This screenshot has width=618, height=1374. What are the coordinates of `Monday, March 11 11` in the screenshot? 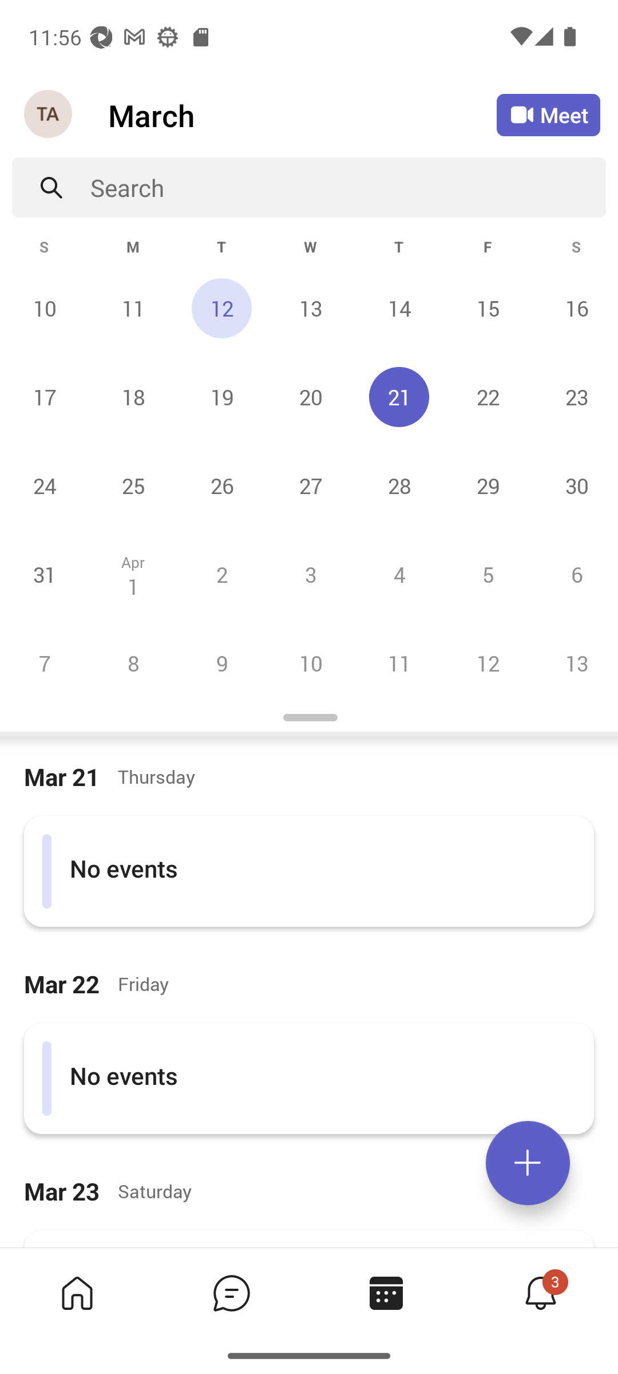 It's located at (133, 308).